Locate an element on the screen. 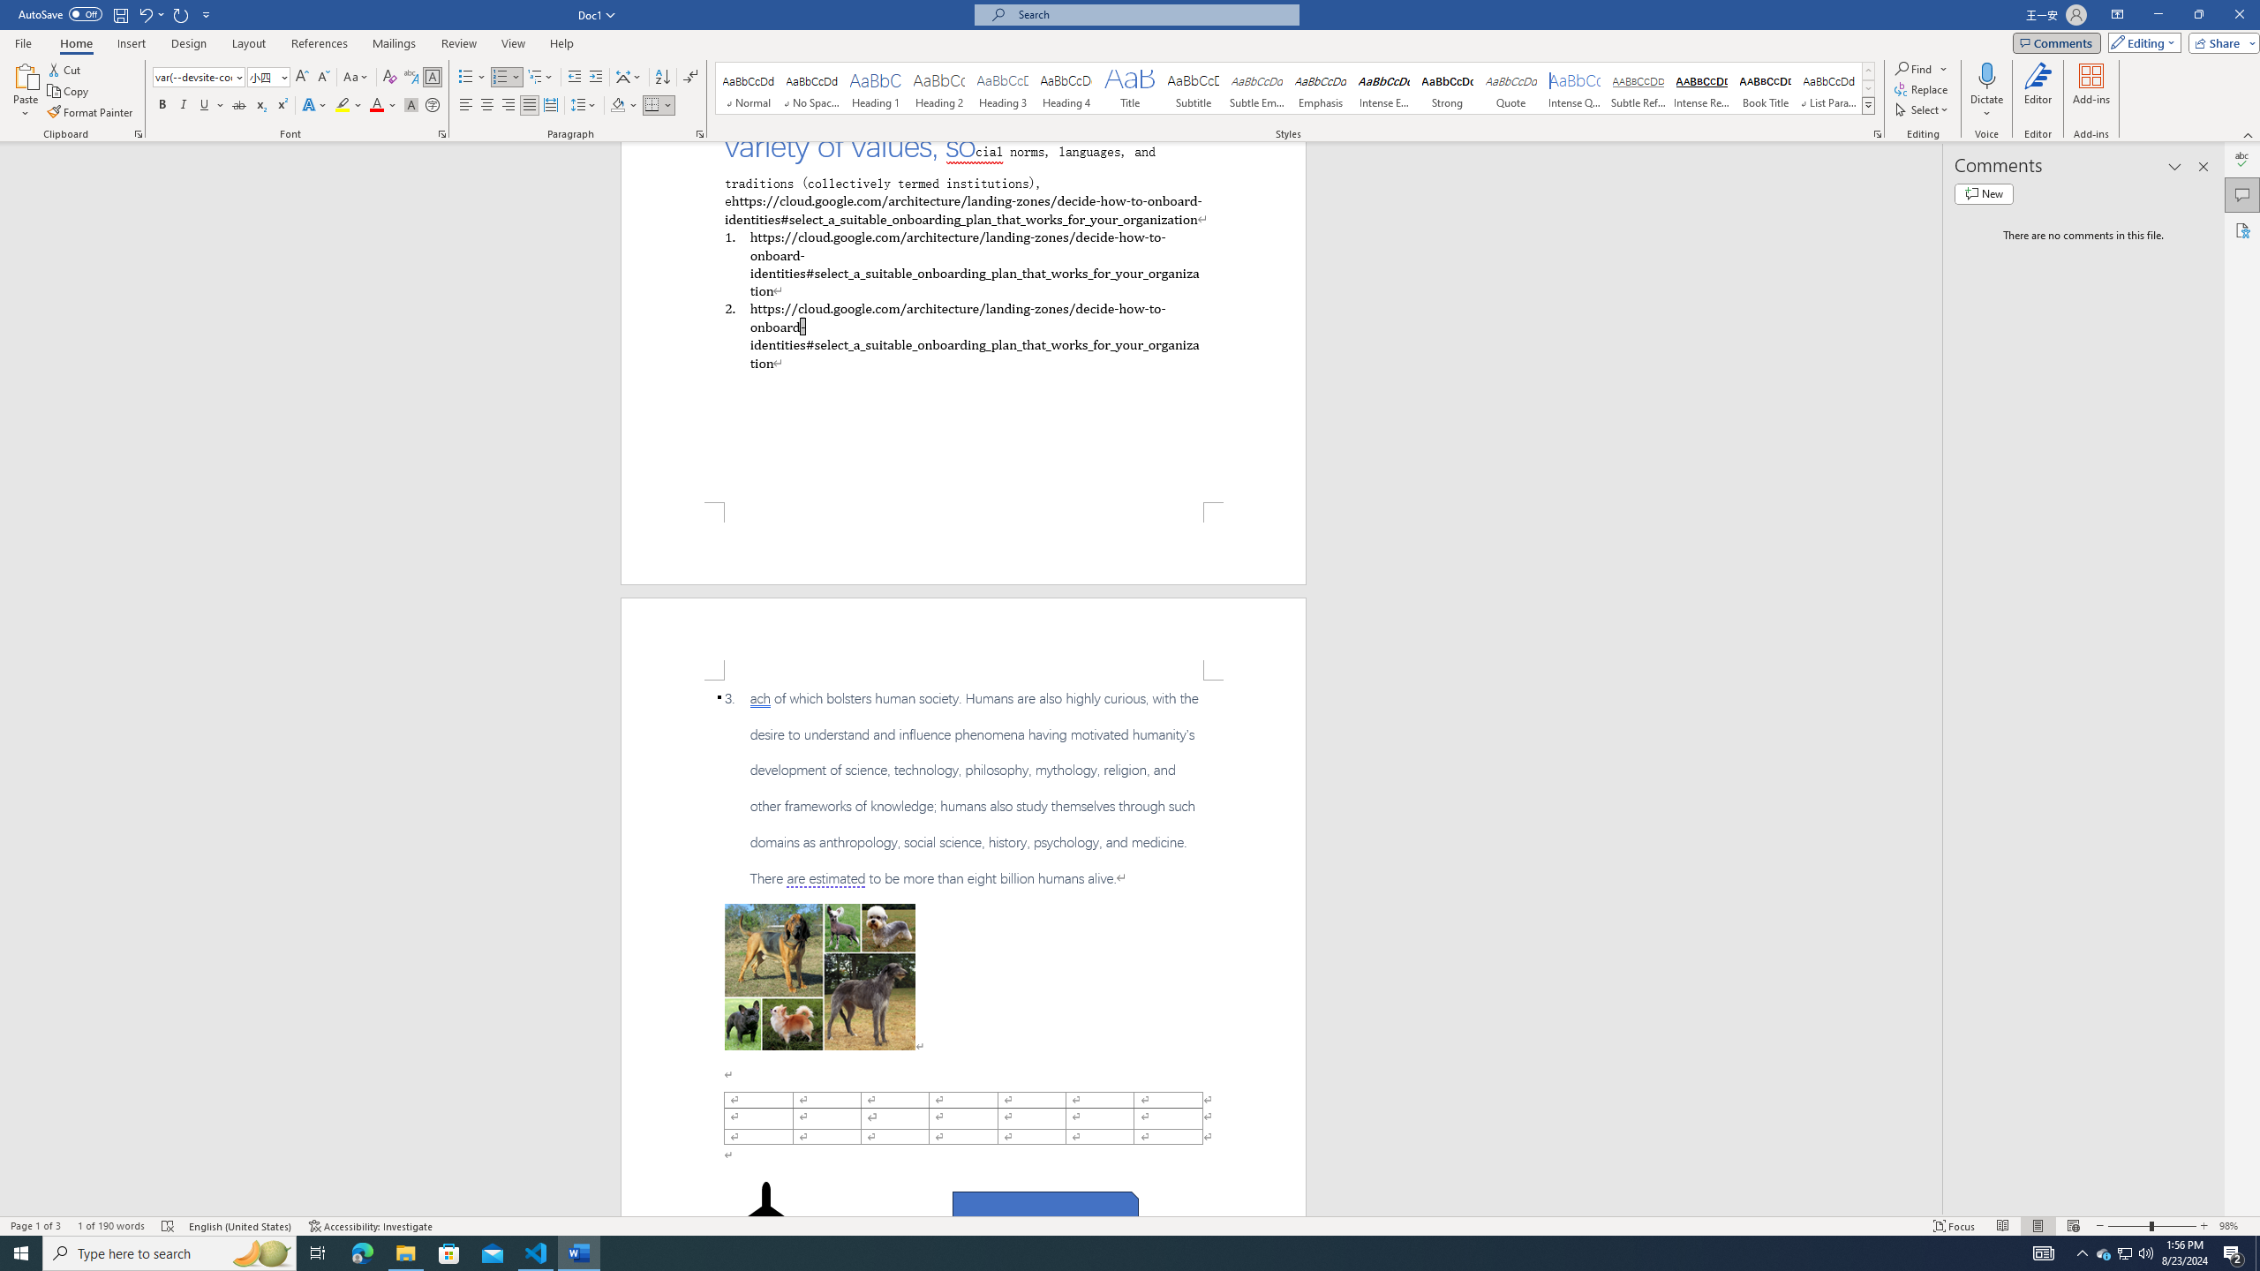 The width and height of the screenshot is (2260, 1271). Share is located at coordinates (2220, 42).